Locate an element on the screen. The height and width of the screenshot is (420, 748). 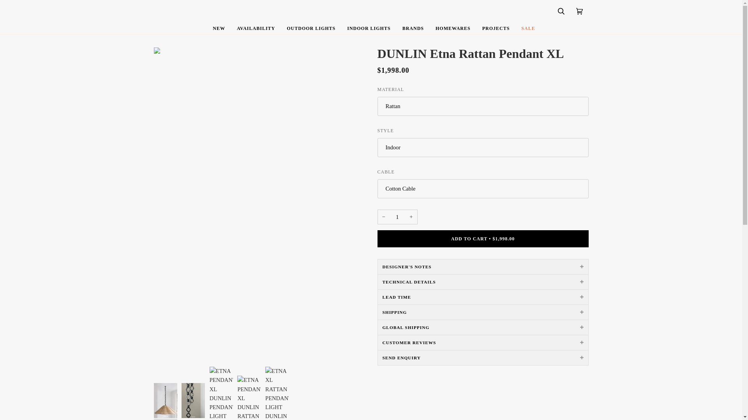
SALE is located at coordinates (528, 28).